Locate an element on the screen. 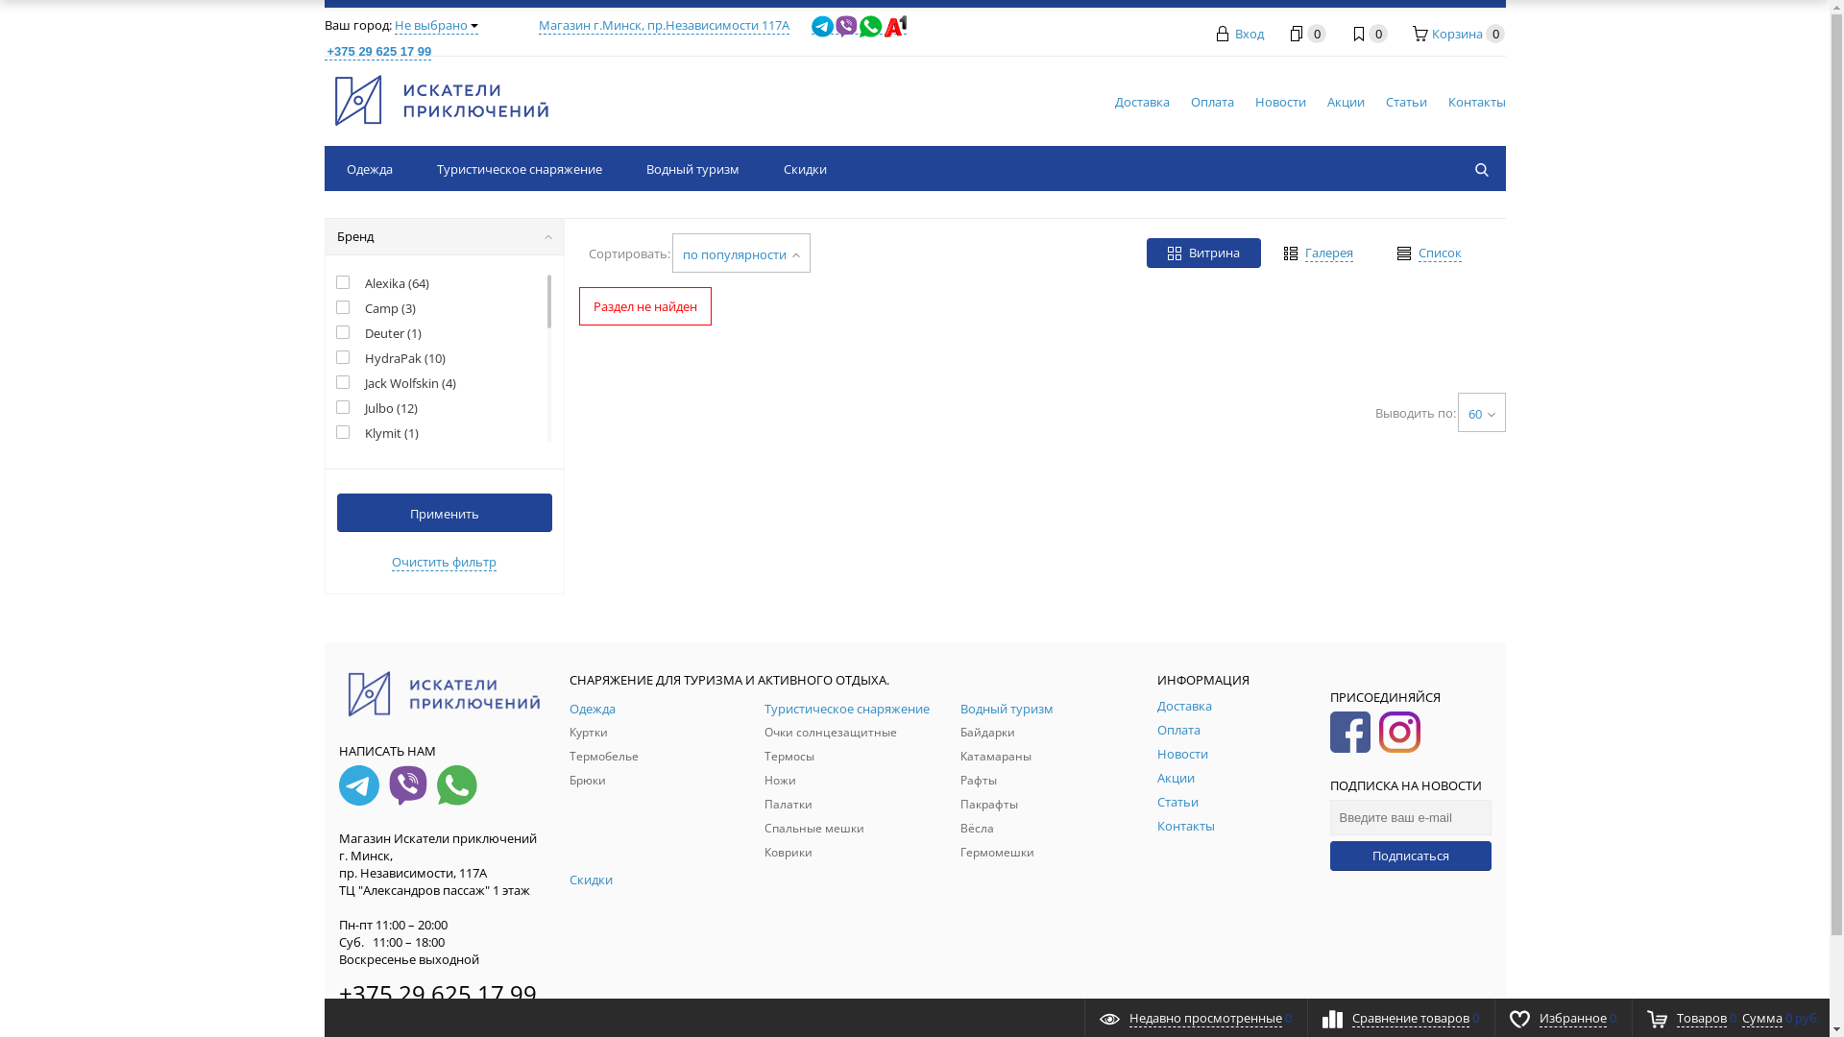 This screenshot has width=1844, height=1037. RST (3) is located at coordinates (370, 508).